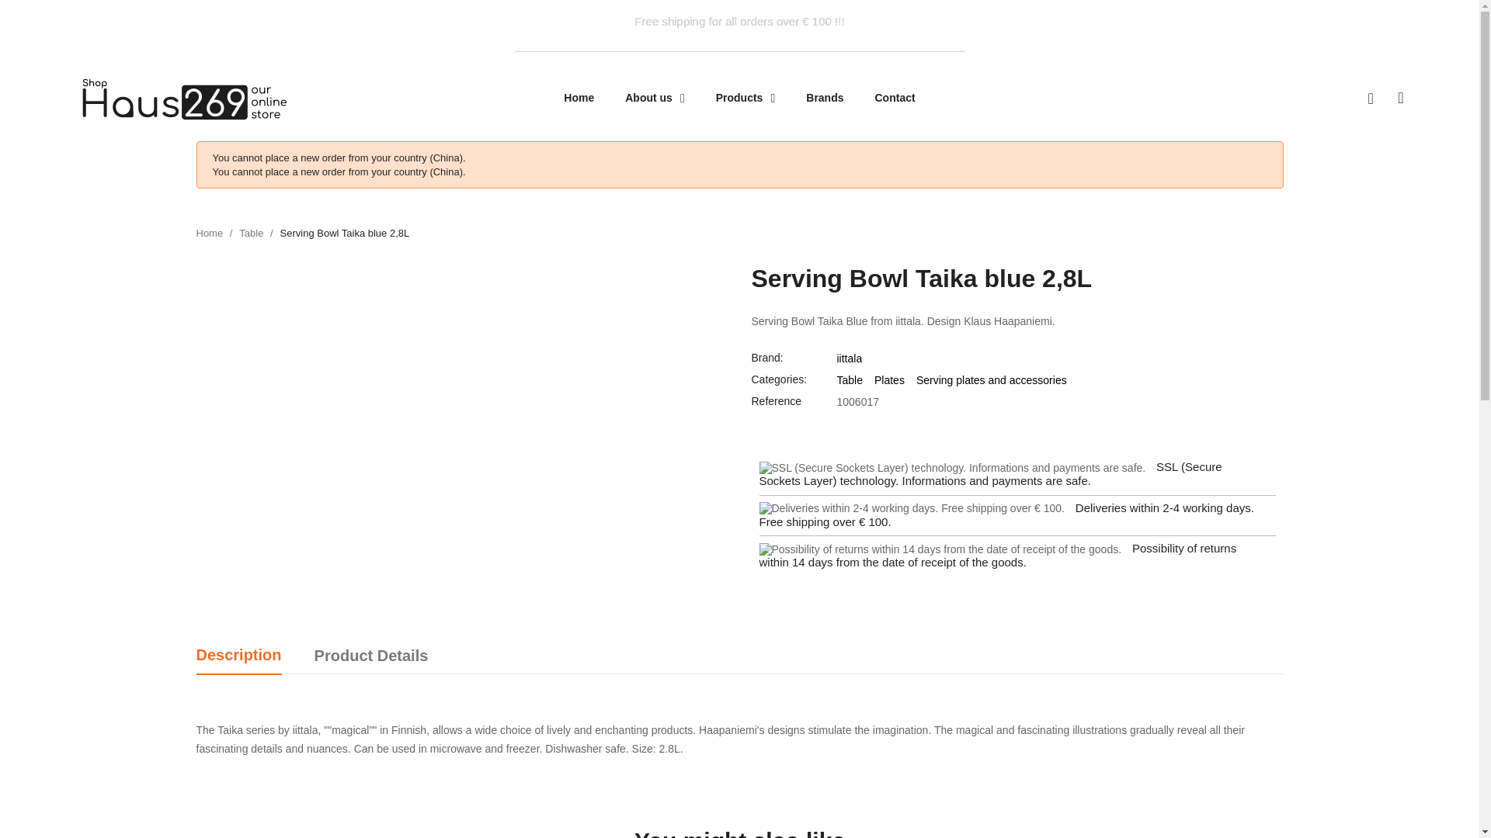  What do you see at coordinates (371, 656) in the screenshot?
I see `Product Details` at bounding box center [371, 656].